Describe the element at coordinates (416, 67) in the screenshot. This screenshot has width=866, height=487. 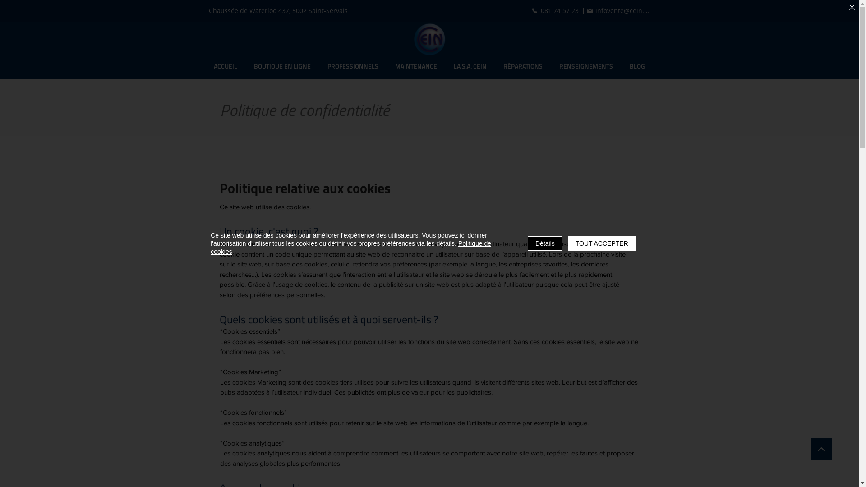
I see `MAINTENANCE` at that location.